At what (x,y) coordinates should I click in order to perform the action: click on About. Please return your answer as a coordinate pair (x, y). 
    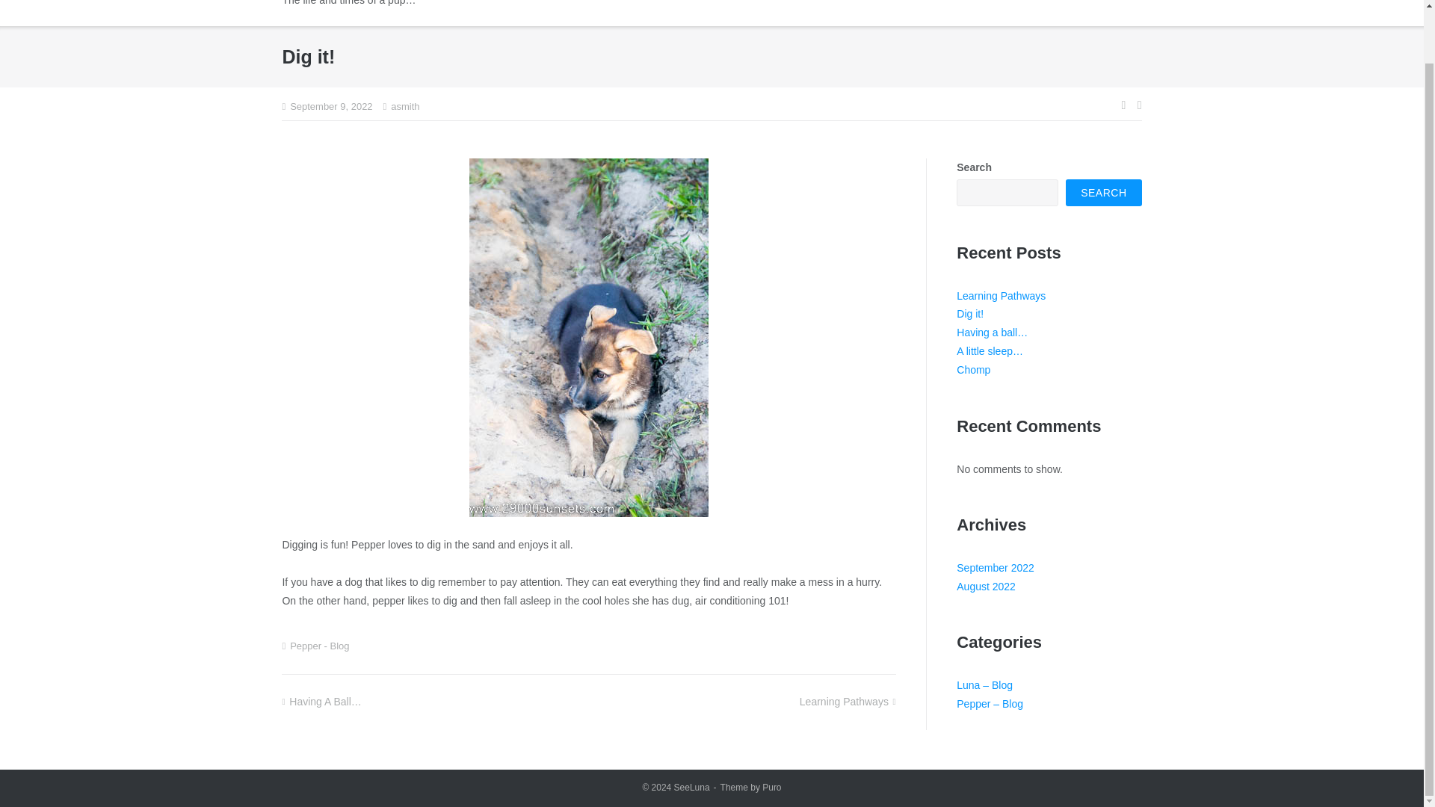
    Looking at the image, I should click on (1099, 13).